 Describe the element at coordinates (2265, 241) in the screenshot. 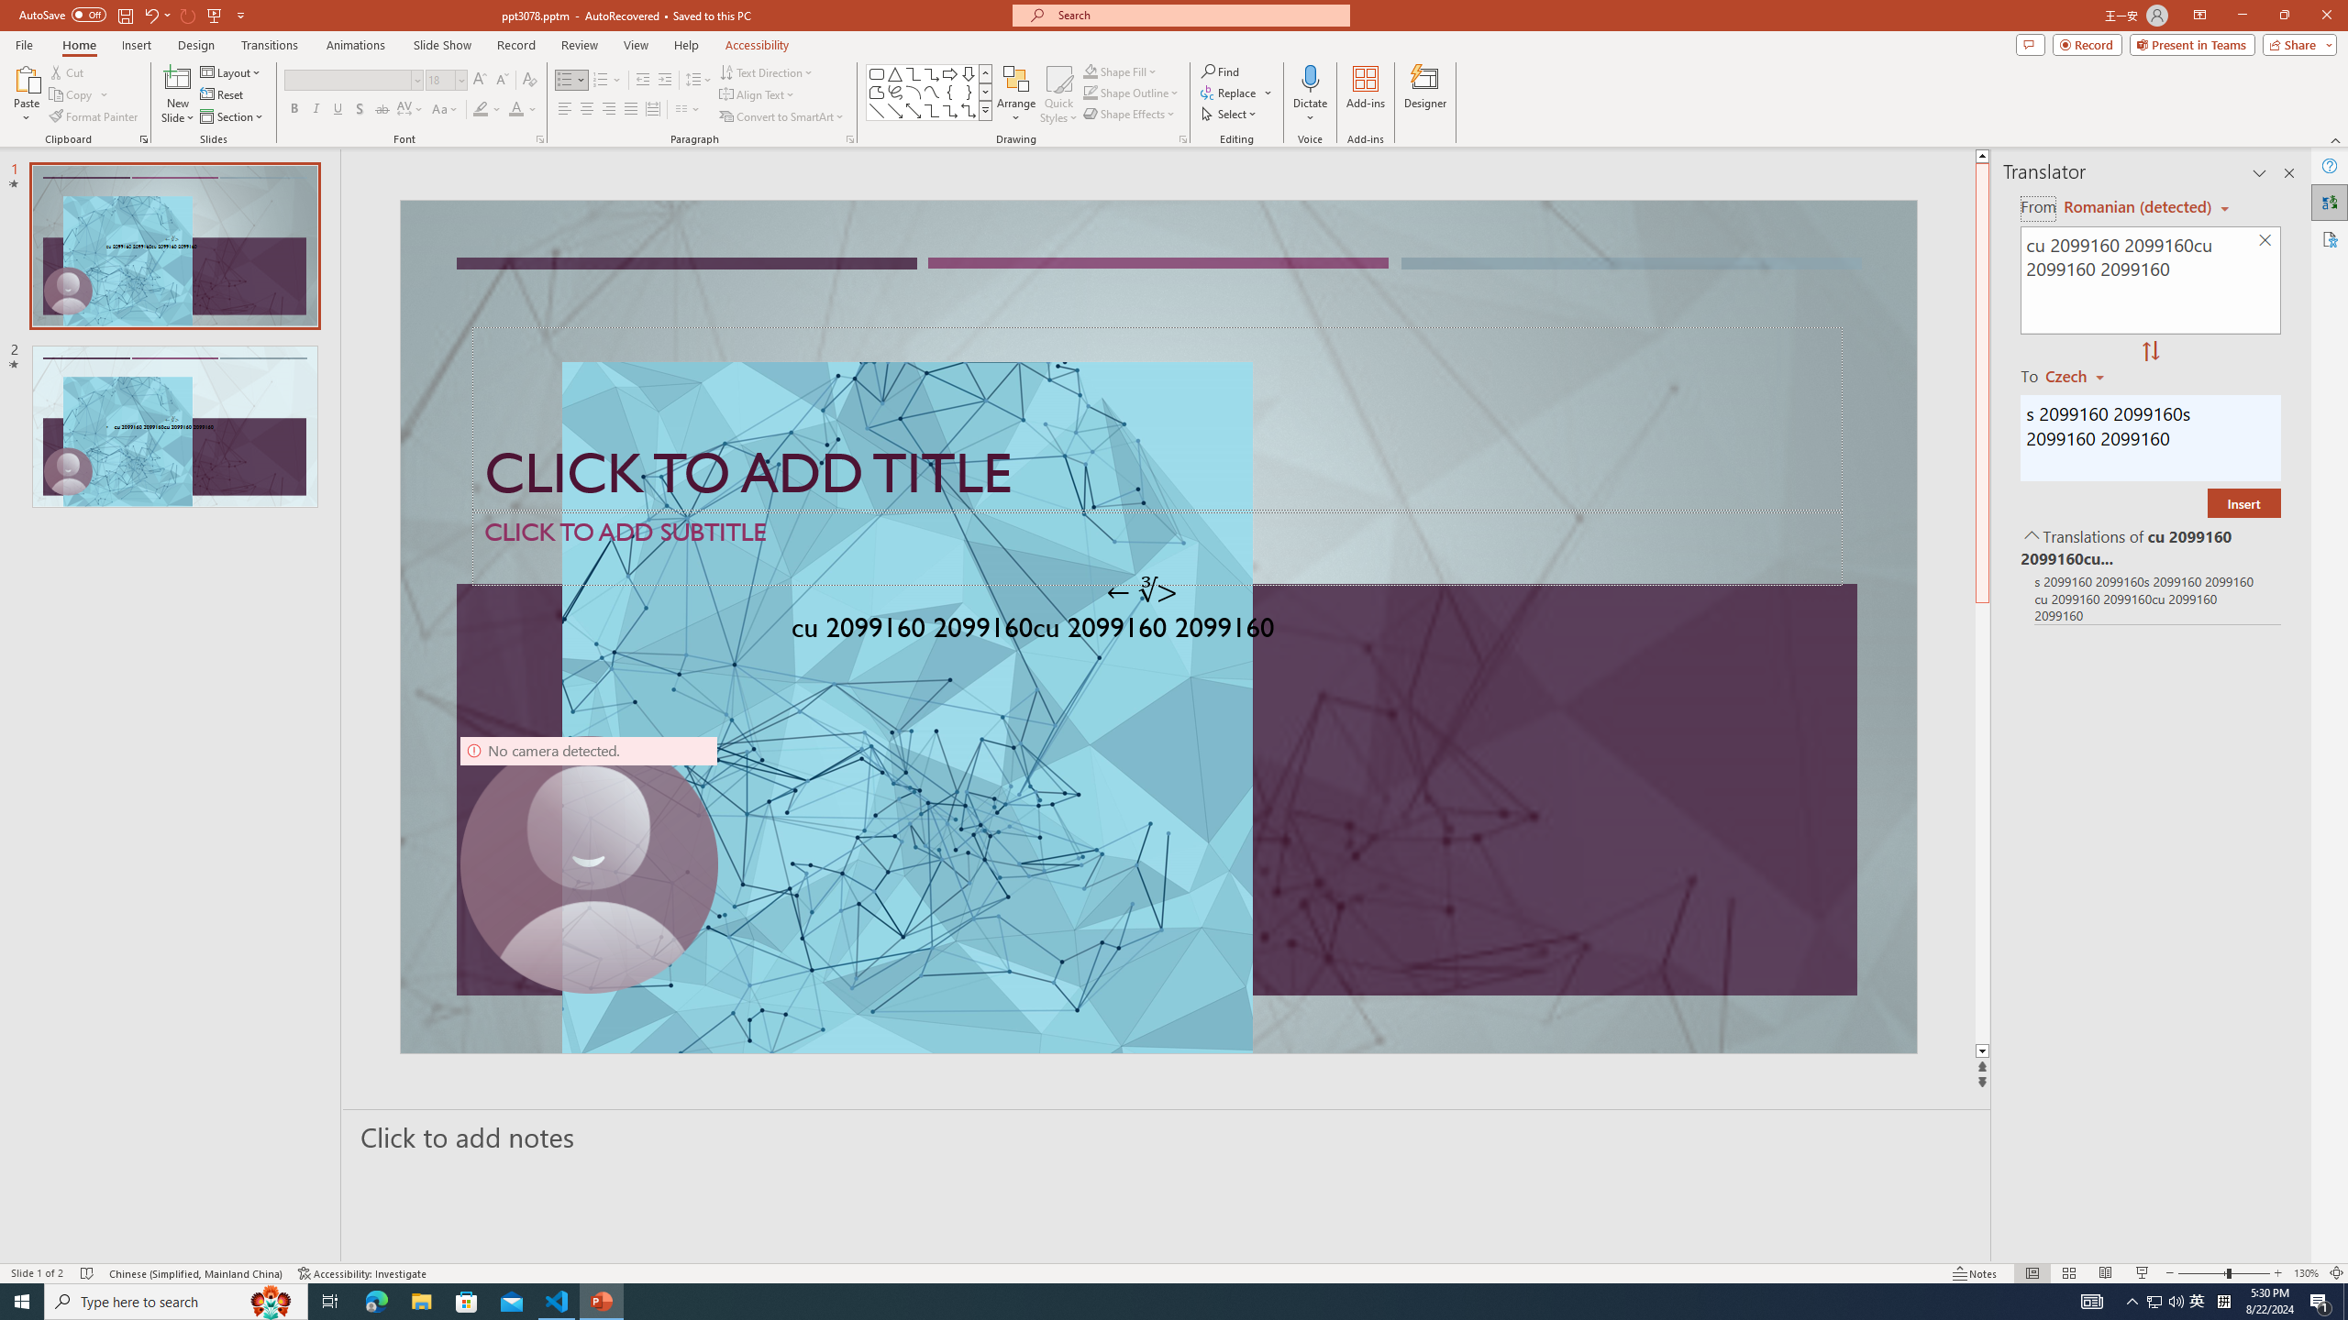

I see `Clear text` at that location.